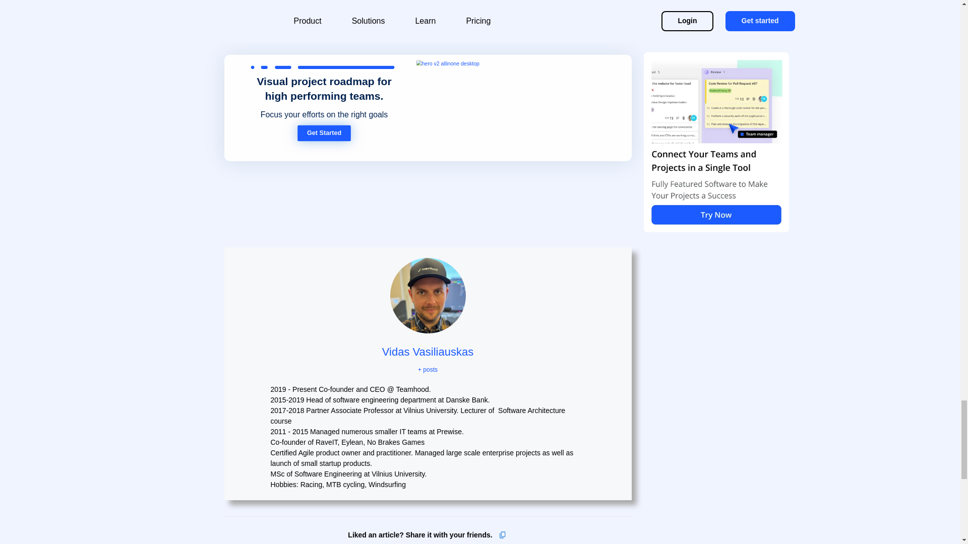 Image resolution: width=968 pixels, height=544 pixels. What do you see at coordinates (575, 132) in the screenshot?
I see `How to Create a Project Roadmap: Tips and Examples 4` at bounding box center [575, 132].